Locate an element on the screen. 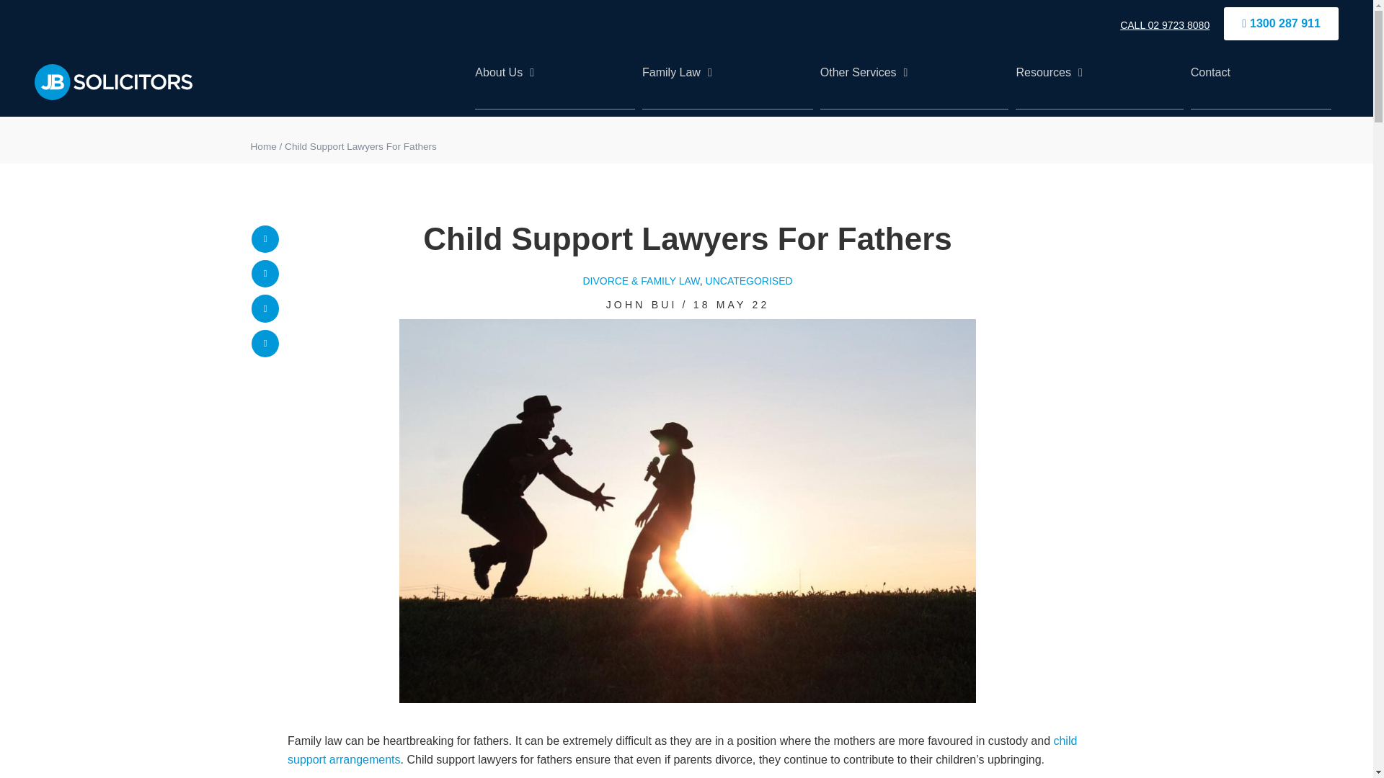 Image resolution: width=1384 pixels, height=778 pixels. Contact is located at coordinates (1261, 82).